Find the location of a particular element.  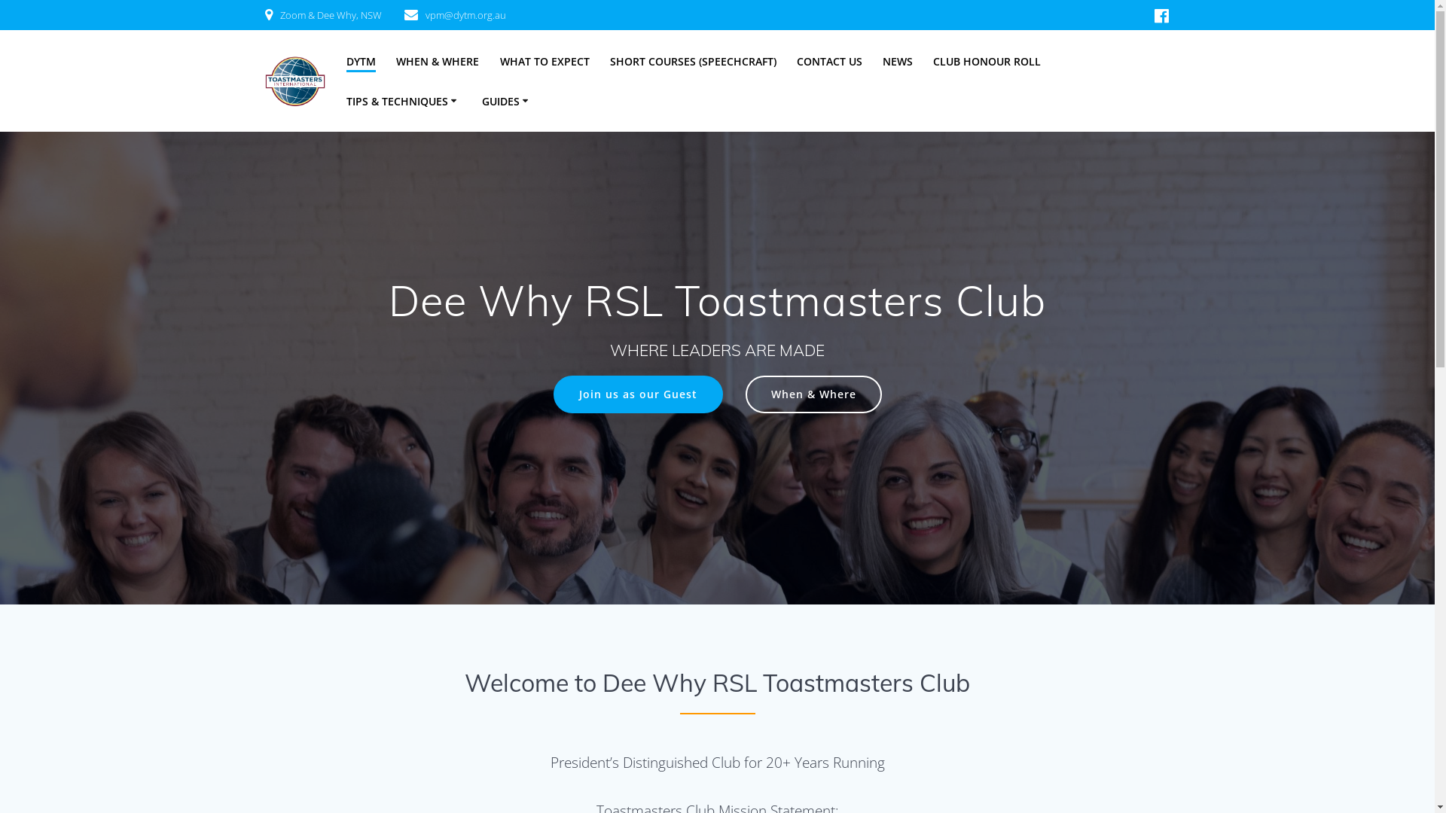

WHAT TO EXPECT is located at coordinates (545, 62).